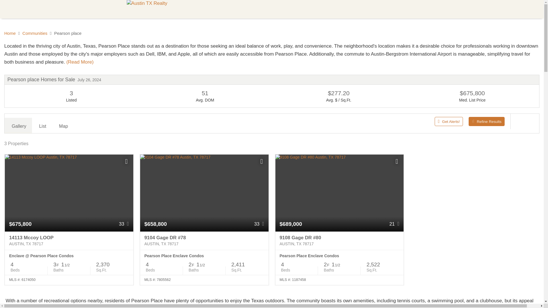 This screenshot has width=548, height=308. Describe the element at coordinates (69, 241) in the screenshot. I see `14113 Mccoy LOOP Austin,  TX 78717` at that location.